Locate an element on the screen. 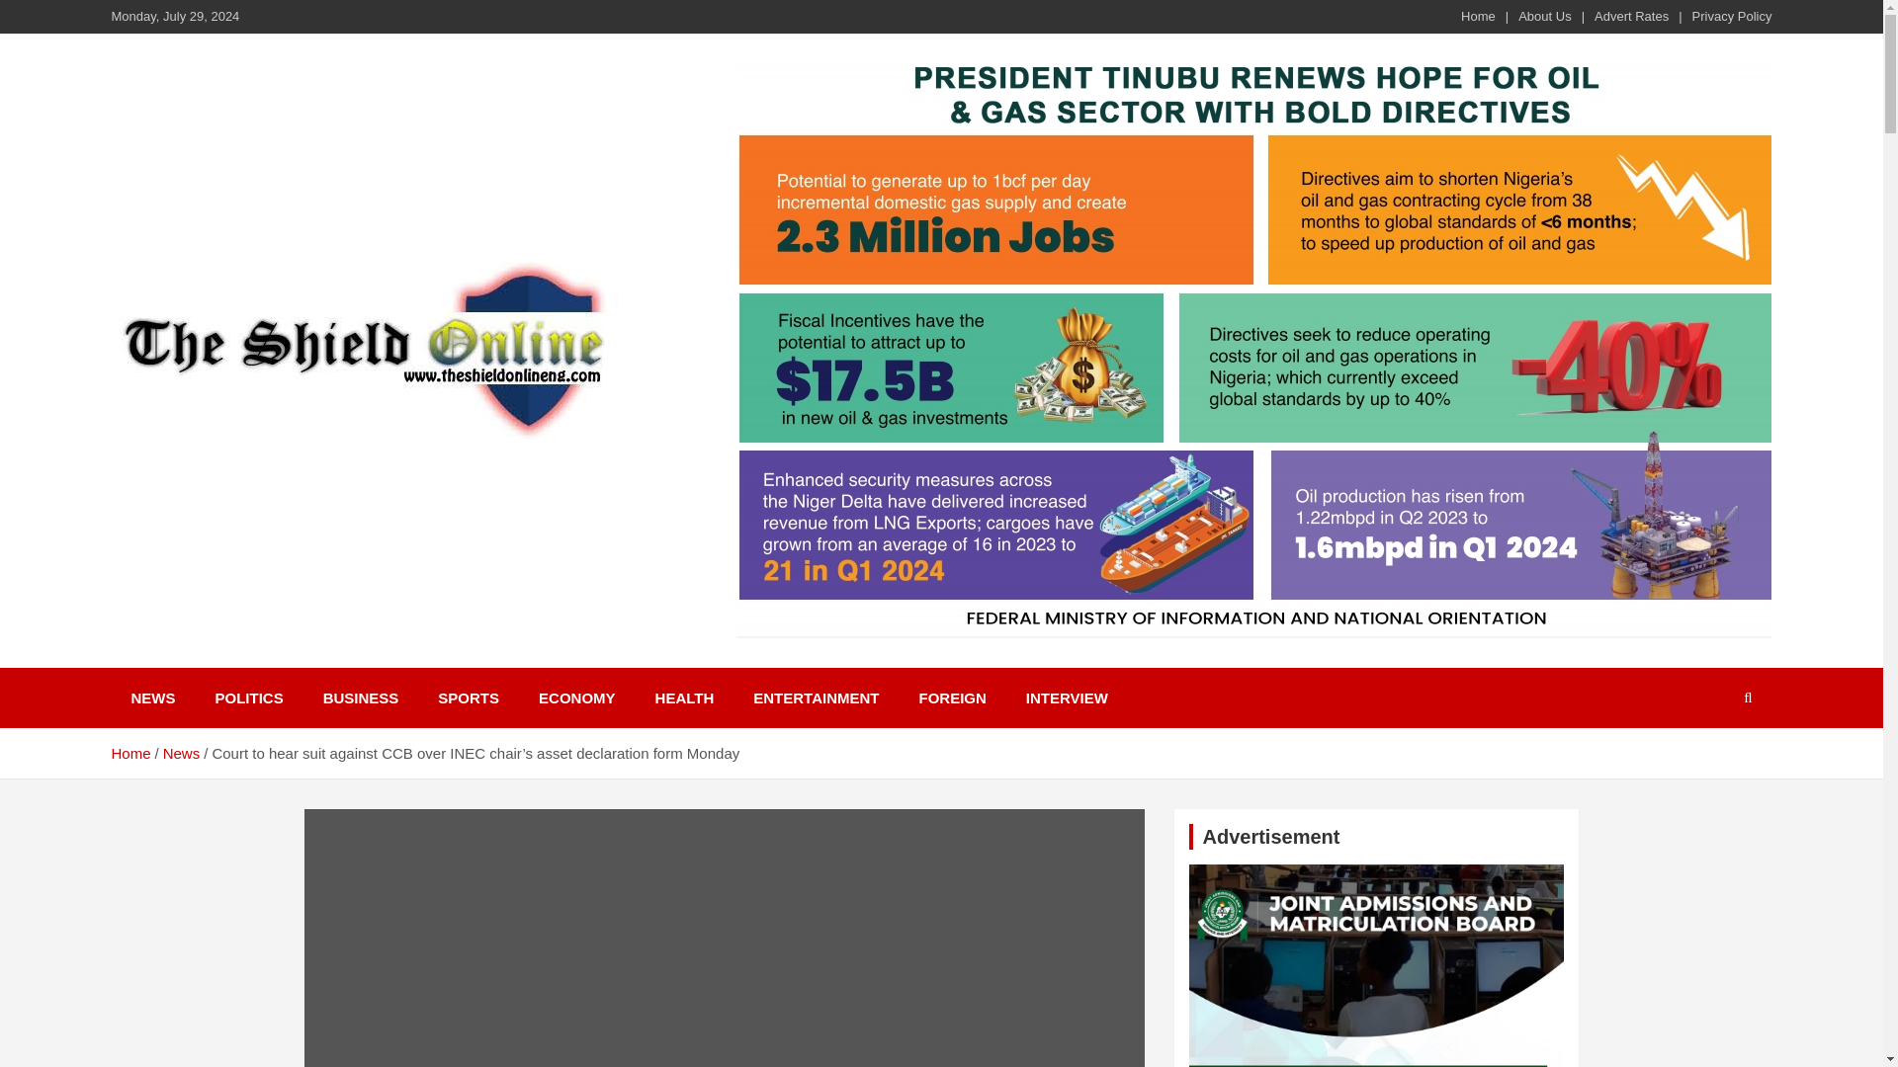 Image resolution: width=1898 pixels, height=1067 pixels. About Us is located at coordinates (1544, 16).